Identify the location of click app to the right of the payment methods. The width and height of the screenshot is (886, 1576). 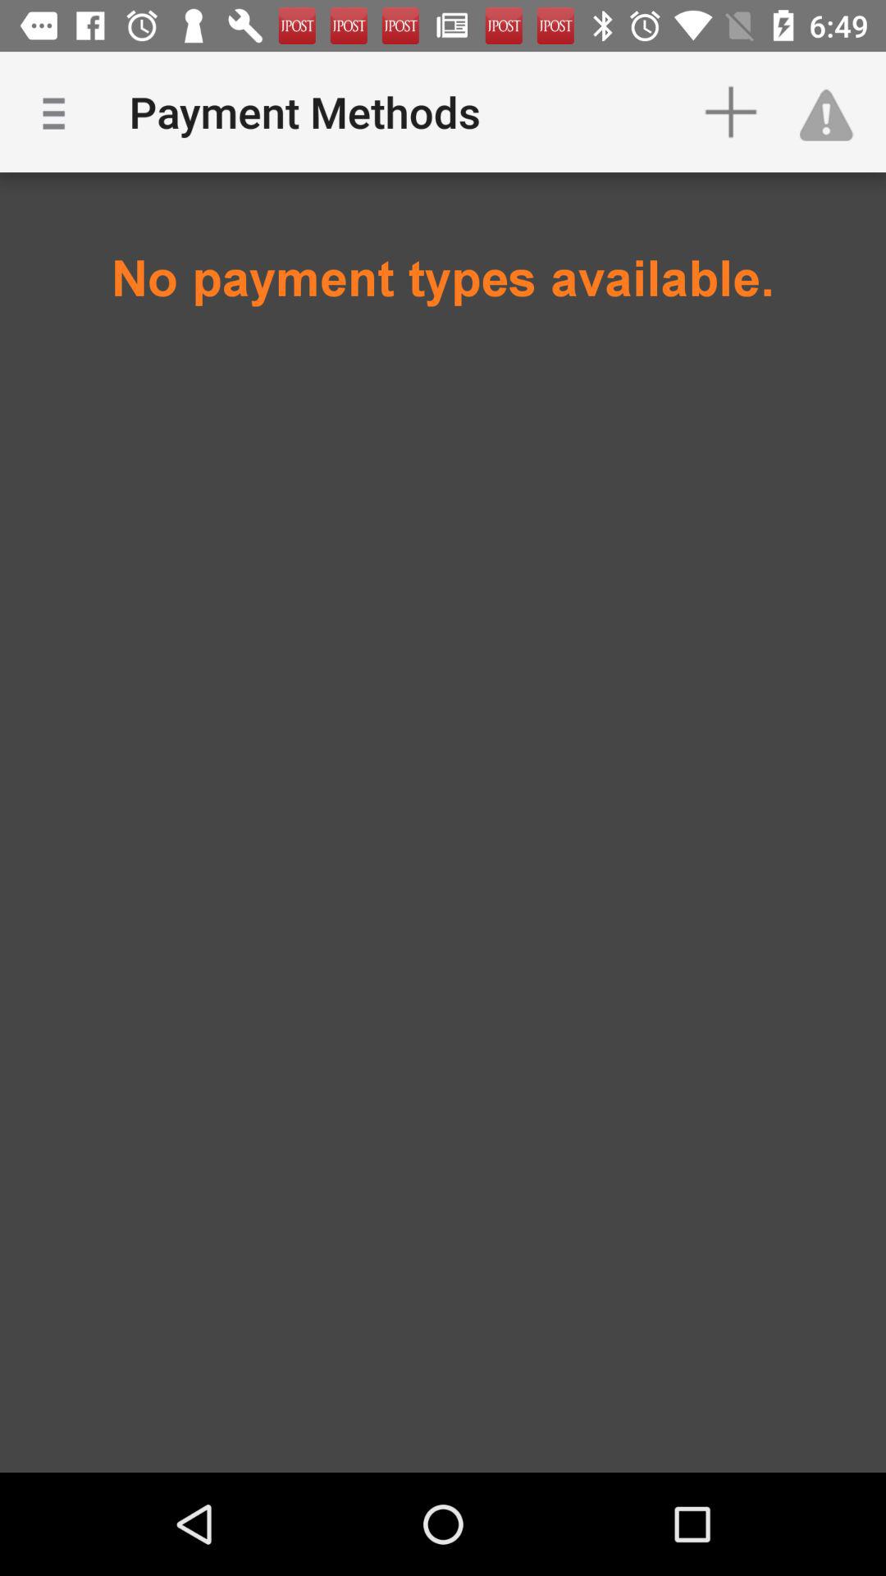
(730, 112).